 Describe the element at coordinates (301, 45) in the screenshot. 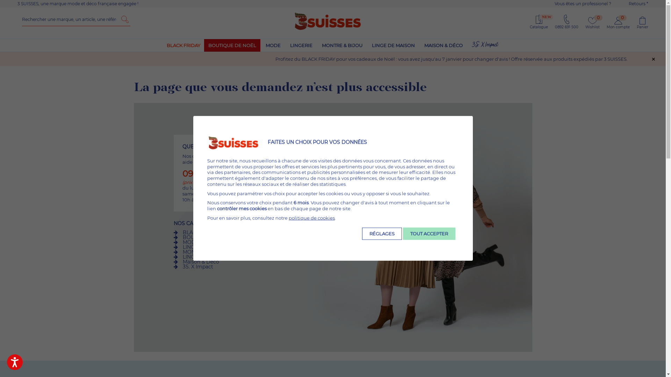

I see `LINGERIE` at that location.